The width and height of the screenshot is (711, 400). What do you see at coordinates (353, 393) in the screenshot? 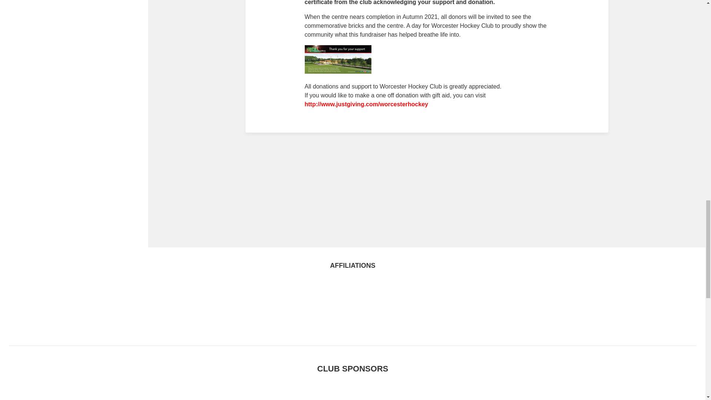
I see `BAB Sponsor - 2020 Solar PV` at bounding box center [353, 393].